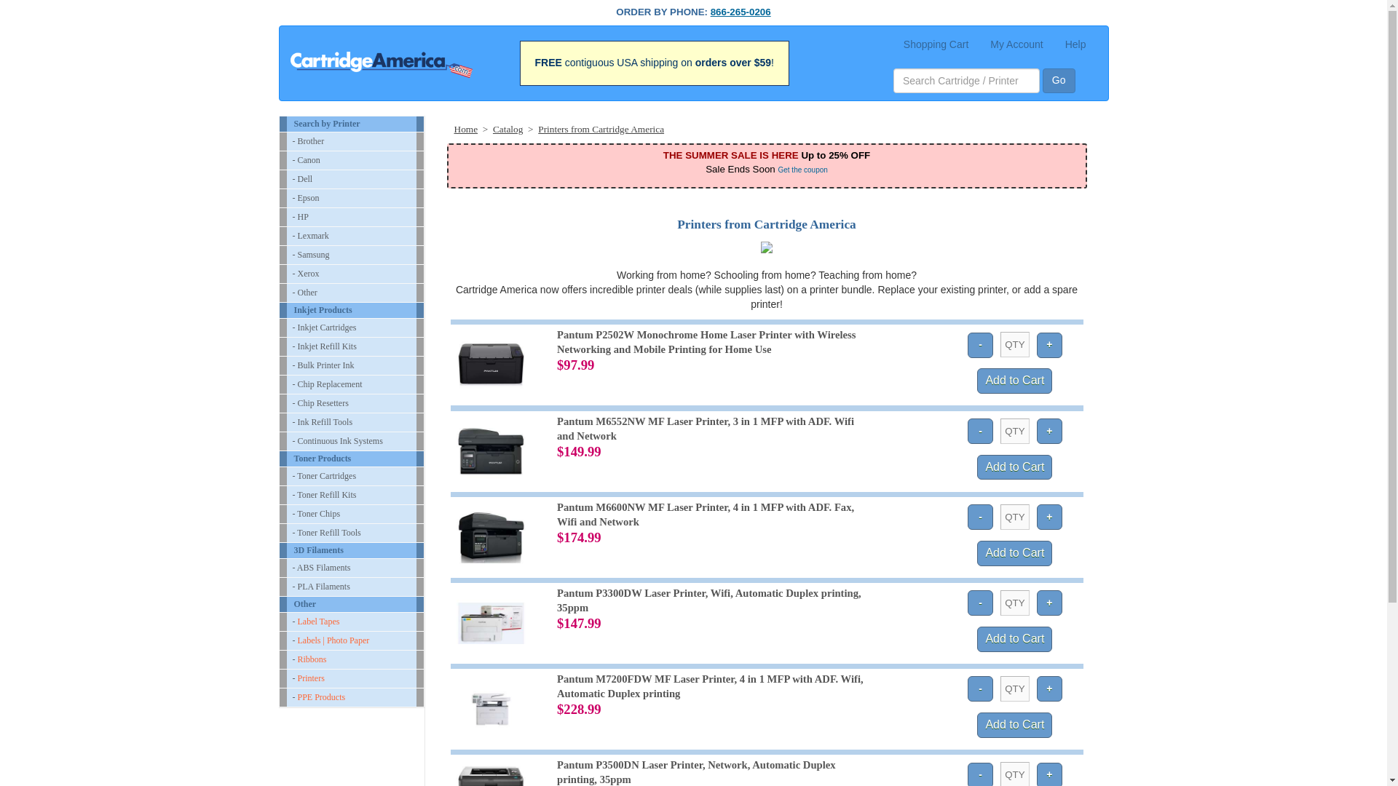  I want to click on - HP, so click(351, 217).